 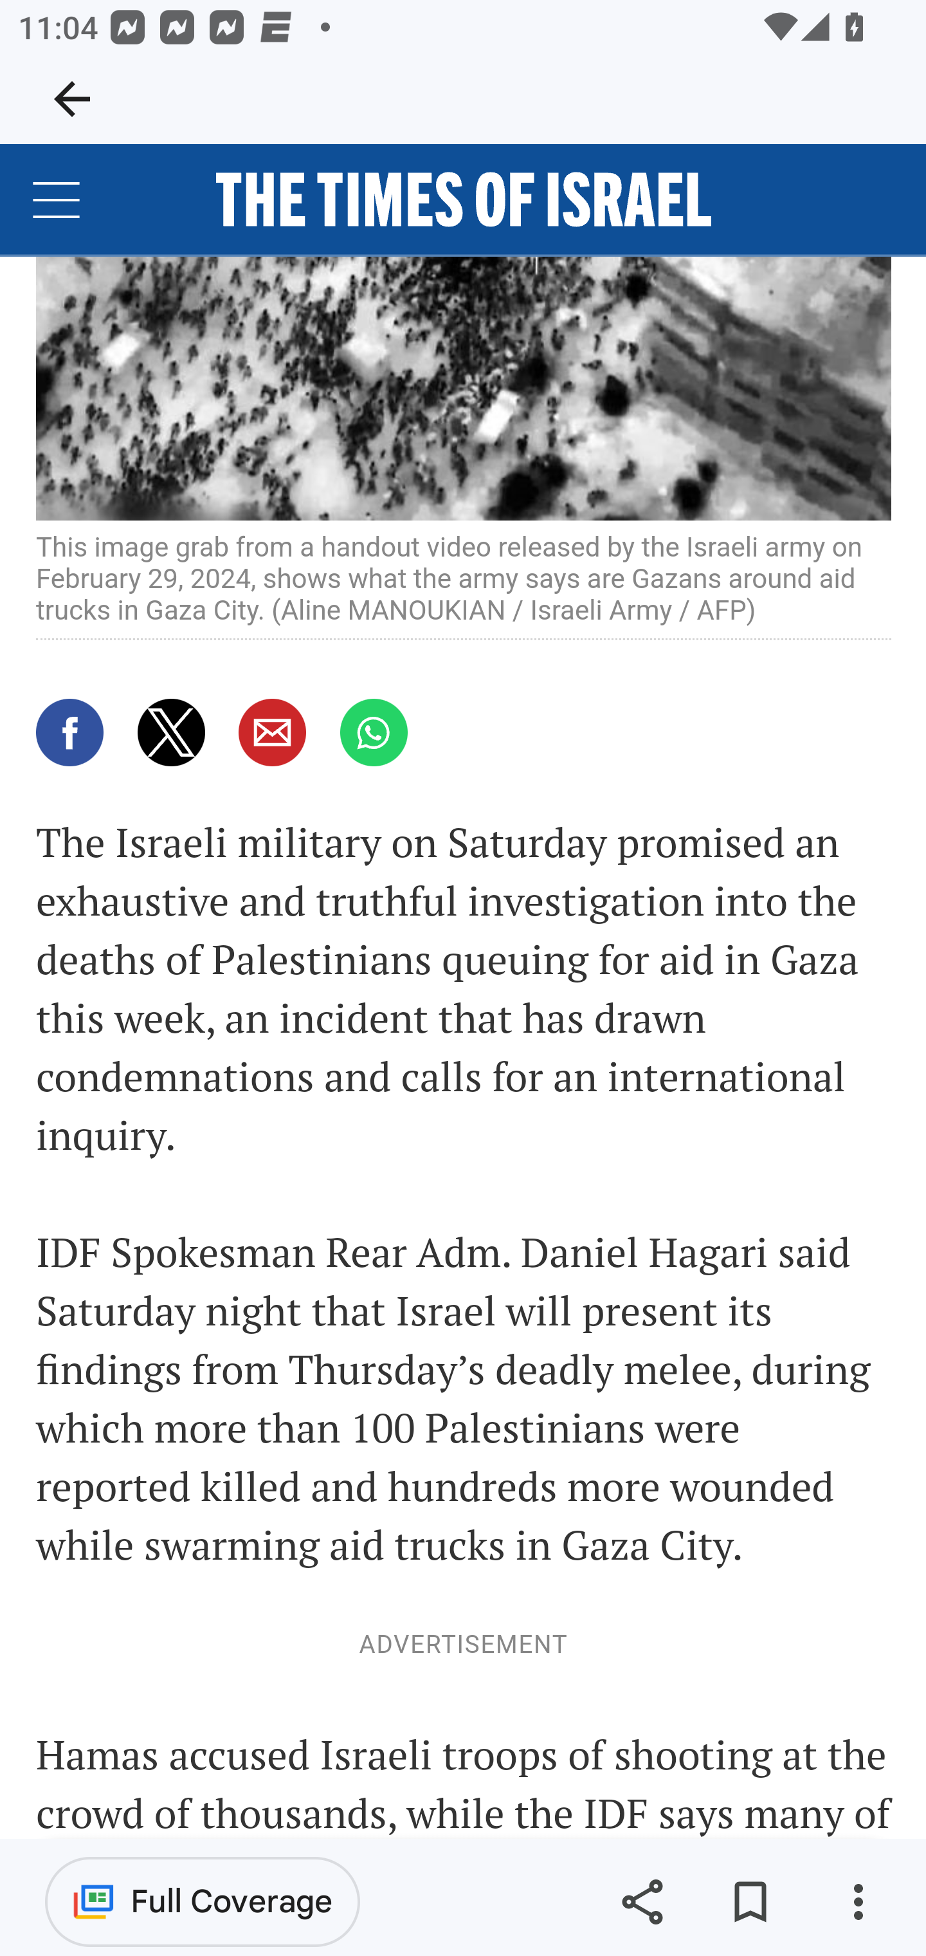 I want to click on The Times of Israel, so click(x=463, y=200).